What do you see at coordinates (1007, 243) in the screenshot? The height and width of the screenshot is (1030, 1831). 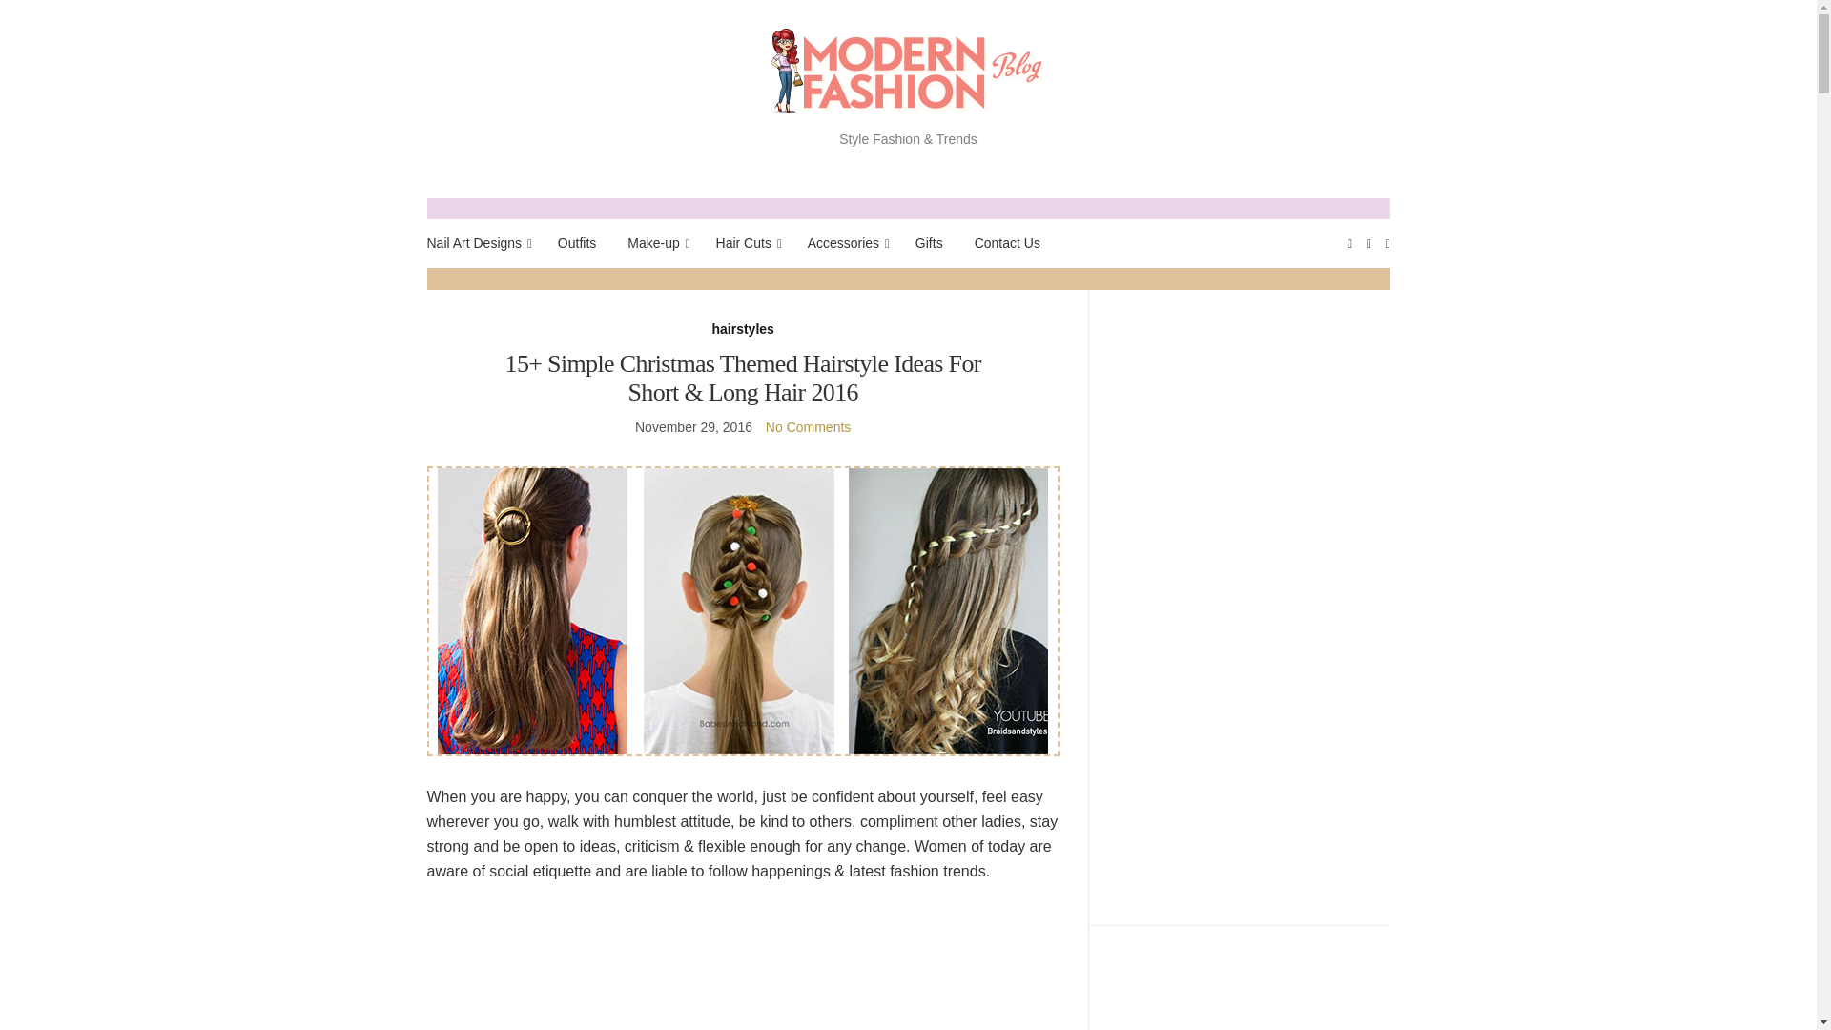 I see `Contact Us` at bounding box center [1007, 243].